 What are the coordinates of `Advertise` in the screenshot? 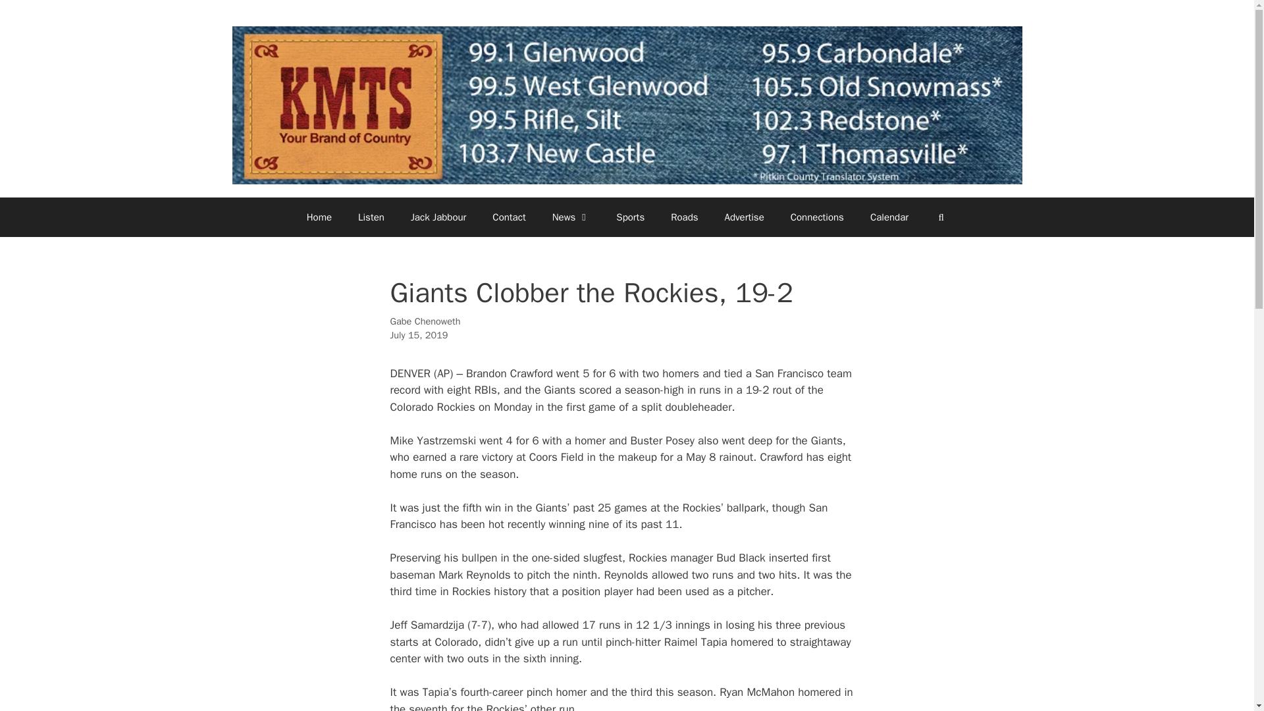 It's located at (744, 217).